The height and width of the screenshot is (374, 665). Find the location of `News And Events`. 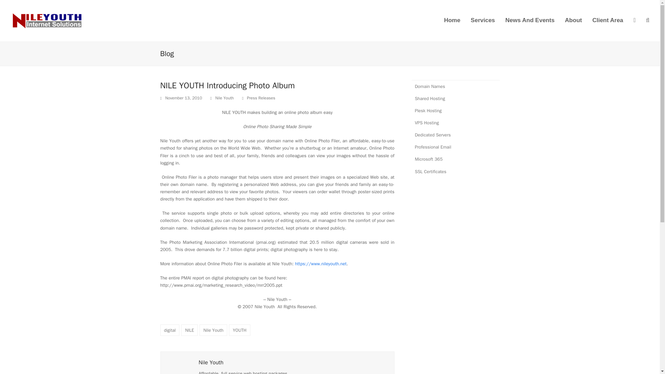

News And Events is located at coordinates (530, 21).